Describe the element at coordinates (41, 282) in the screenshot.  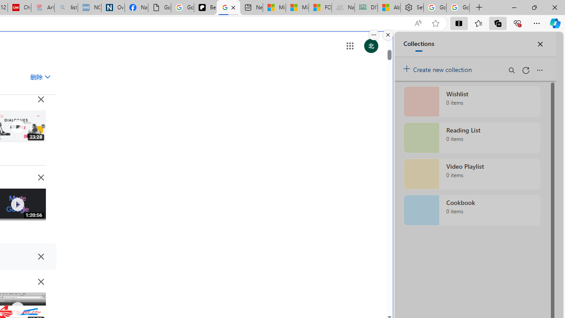
I see `Class: TjcpUd NMm5M` at that location.